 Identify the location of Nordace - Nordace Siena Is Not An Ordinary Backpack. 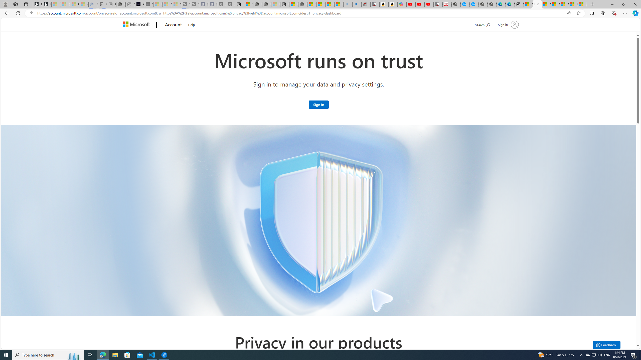
(303, 4).